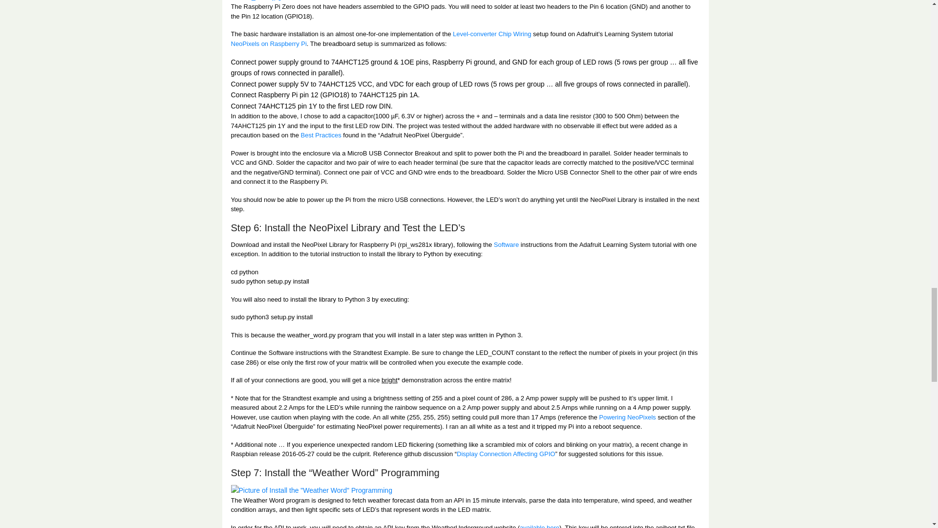 The height and width of the screenshot is (528, 938). Describe the element at coordinates (627, 417) in the screenshot. I see `Powering NeoPixels` at that location.